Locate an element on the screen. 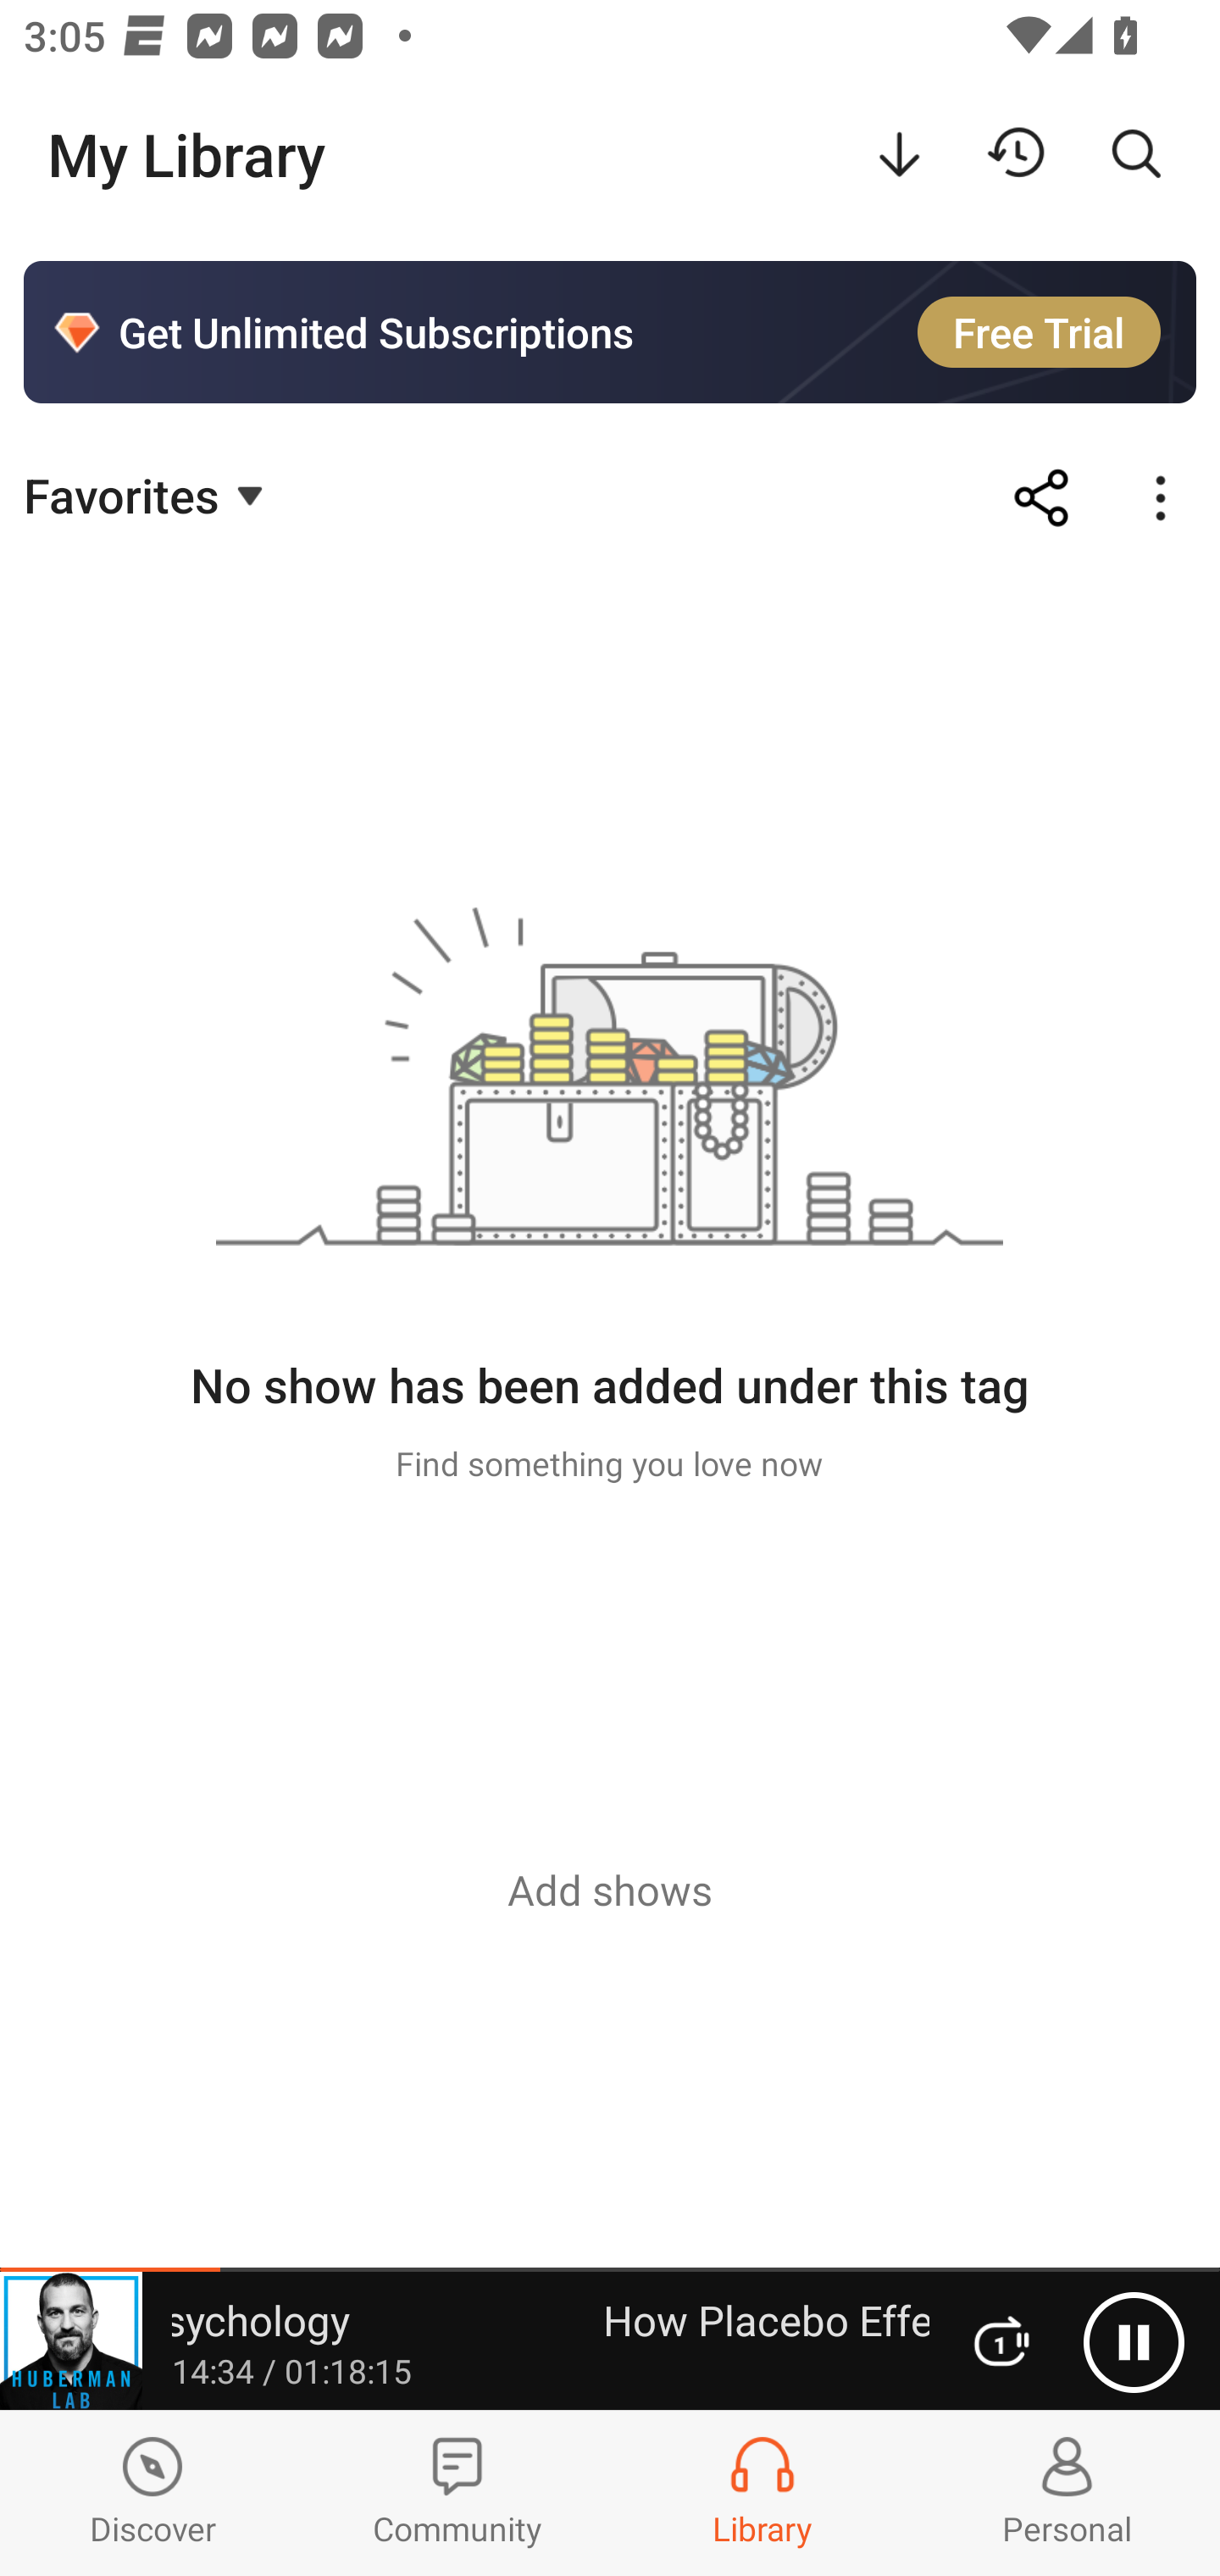 This screenshot has width=1220, height=2576. Free Trial is located at coordinates (1039, 332).